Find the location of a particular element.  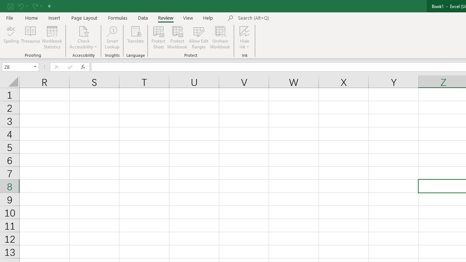

Workbook Statistics is located at coordinates (52, 37).